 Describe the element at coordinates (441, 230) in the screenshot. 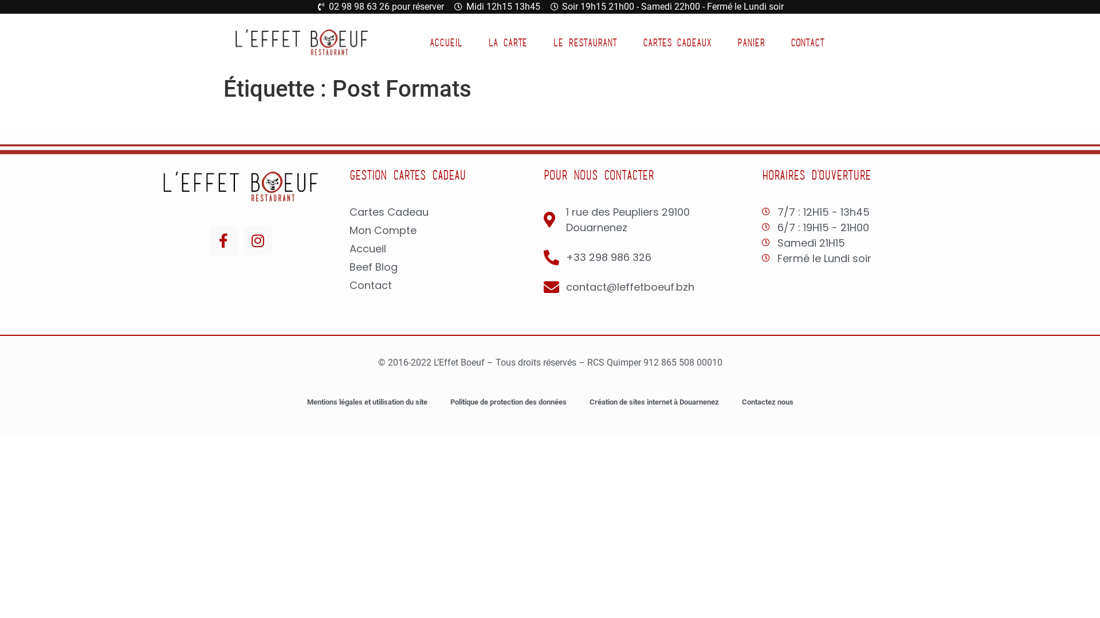

I see `Mon Compte` at that location.